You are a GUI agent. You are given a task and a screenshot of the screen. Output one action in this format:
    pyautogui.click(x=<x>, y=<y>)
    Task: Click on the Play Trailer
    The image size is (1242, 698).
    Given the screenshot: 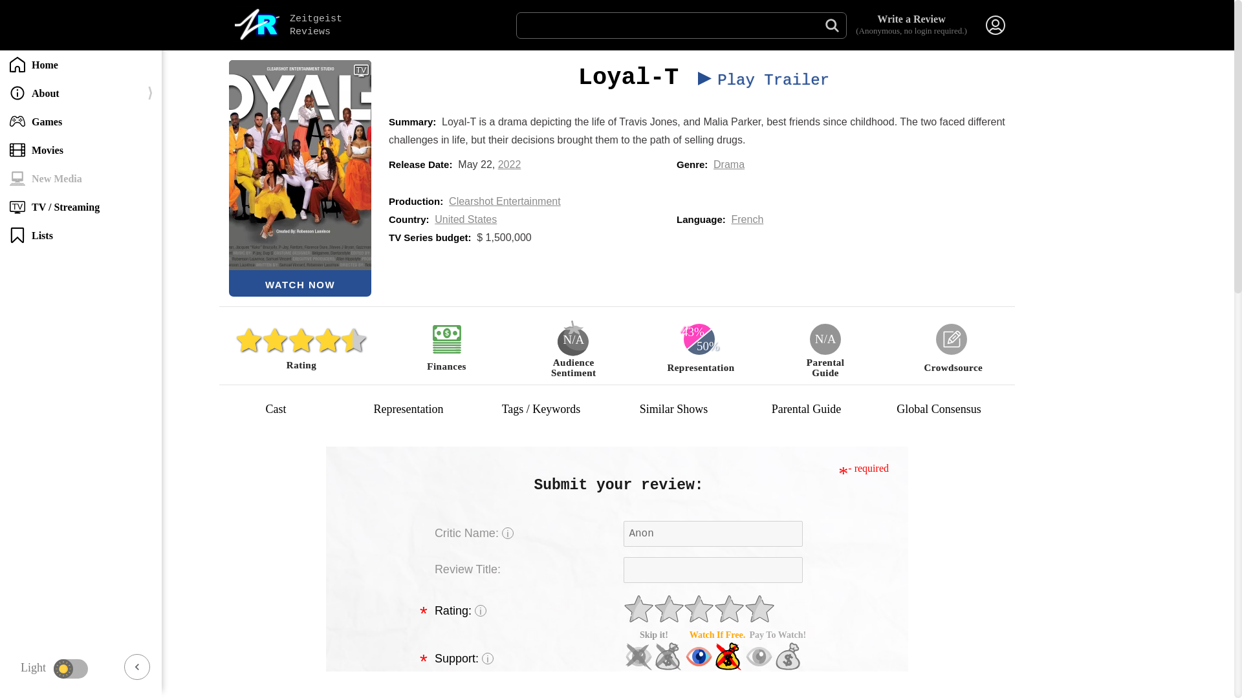 What is the action you would take?
    pyautogui.click(x=757, y=80)
    